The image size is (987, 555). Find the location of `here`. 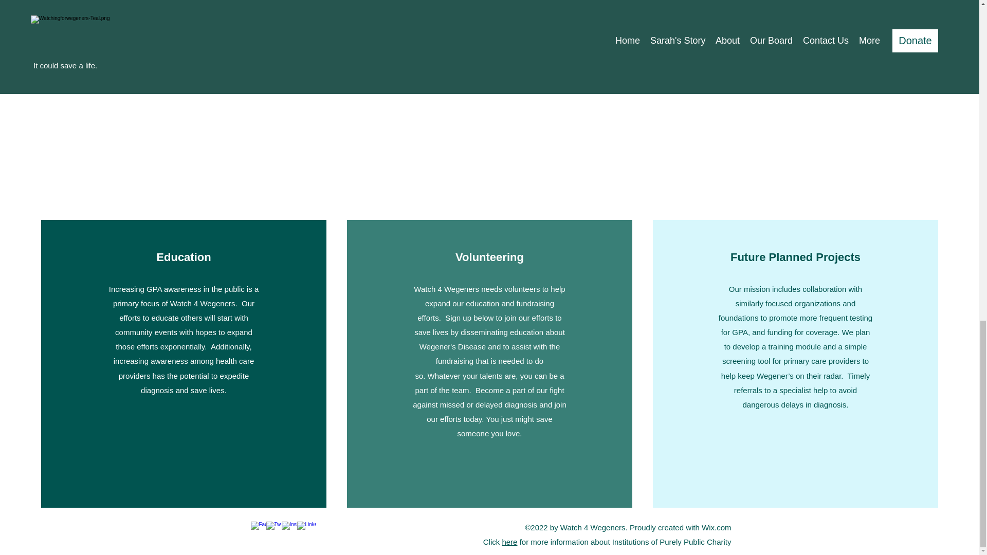

here is located at coordinates (509, 542).